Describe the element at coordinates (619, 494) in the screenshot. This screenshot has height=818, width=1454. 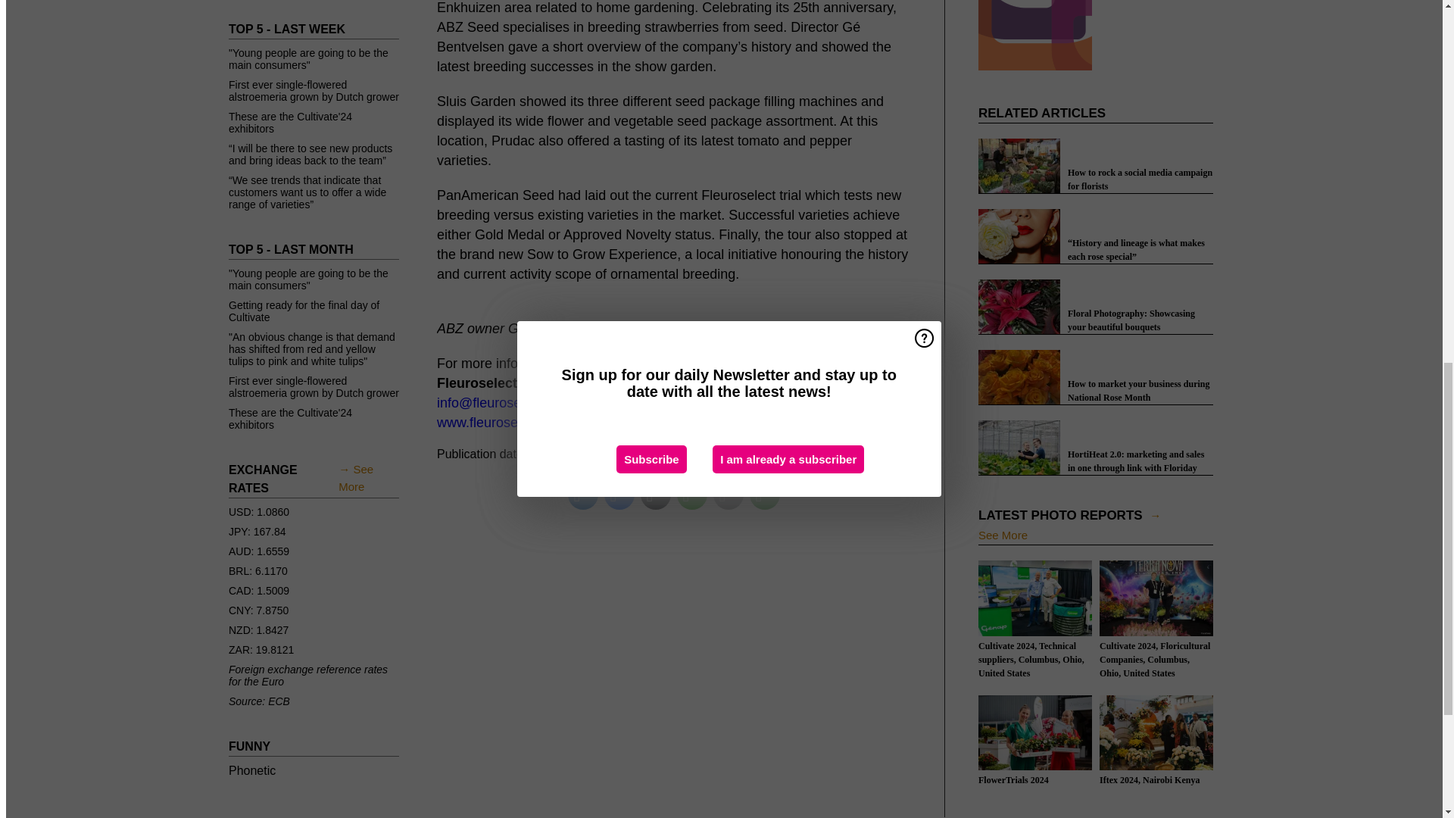
I see `Facebook` at that location.